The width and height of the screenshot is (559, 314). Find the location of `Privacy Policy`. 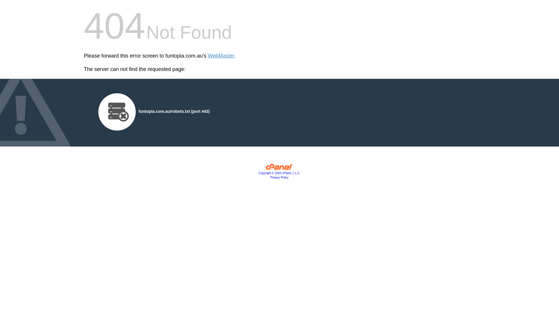

Privacy Policy is located at coordinates (279, 177).